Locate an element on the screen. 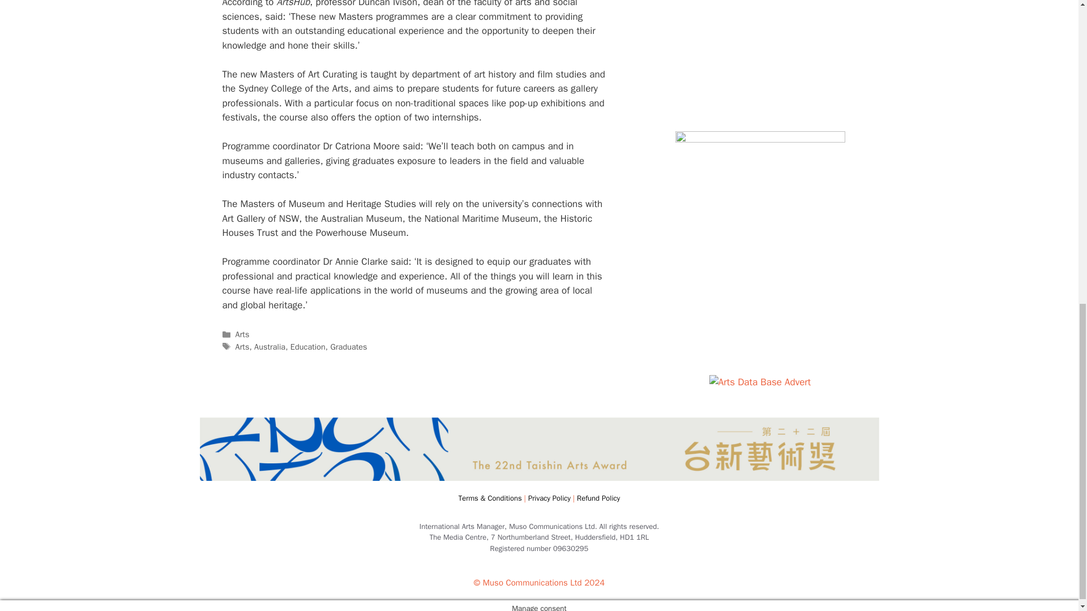  Arts is located at coordinates (242, 346).